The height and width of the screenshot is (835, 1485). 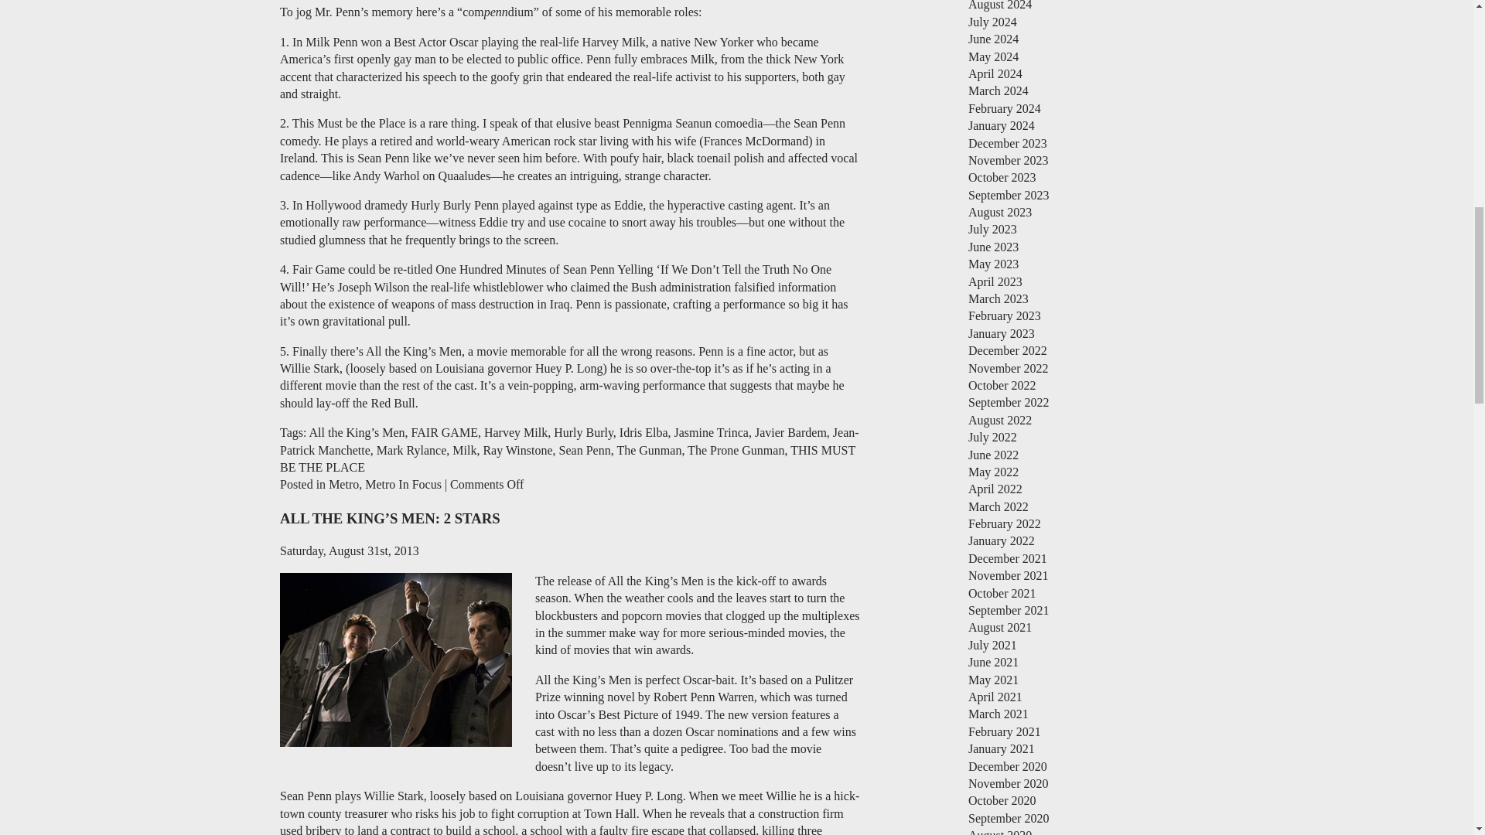 I want to click on Harvey Milk, so click(x=515, y=432).